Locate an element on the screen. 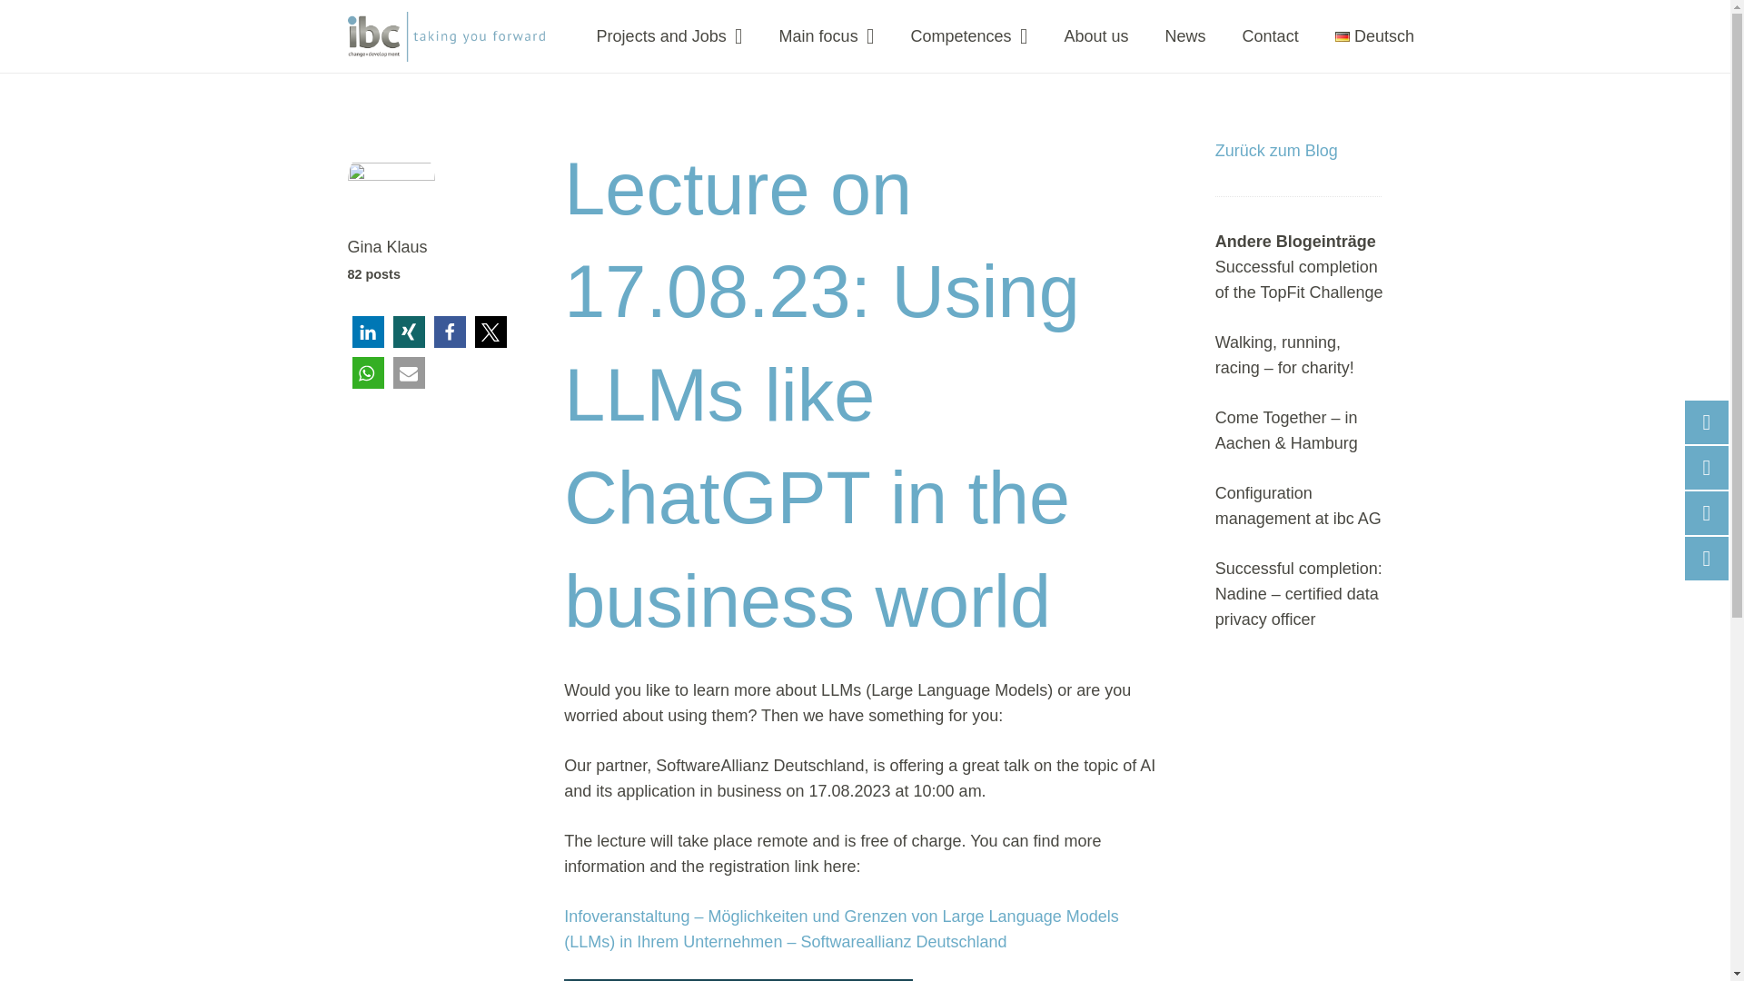 This screenshot has height=981, width=1744. Bei XING teilen is located at coordinates (408, 332).